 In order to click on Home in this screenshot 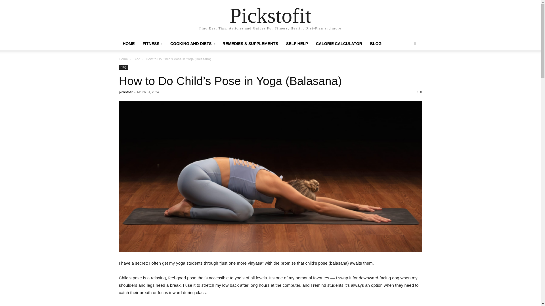, I will do `click(123, 59)`.